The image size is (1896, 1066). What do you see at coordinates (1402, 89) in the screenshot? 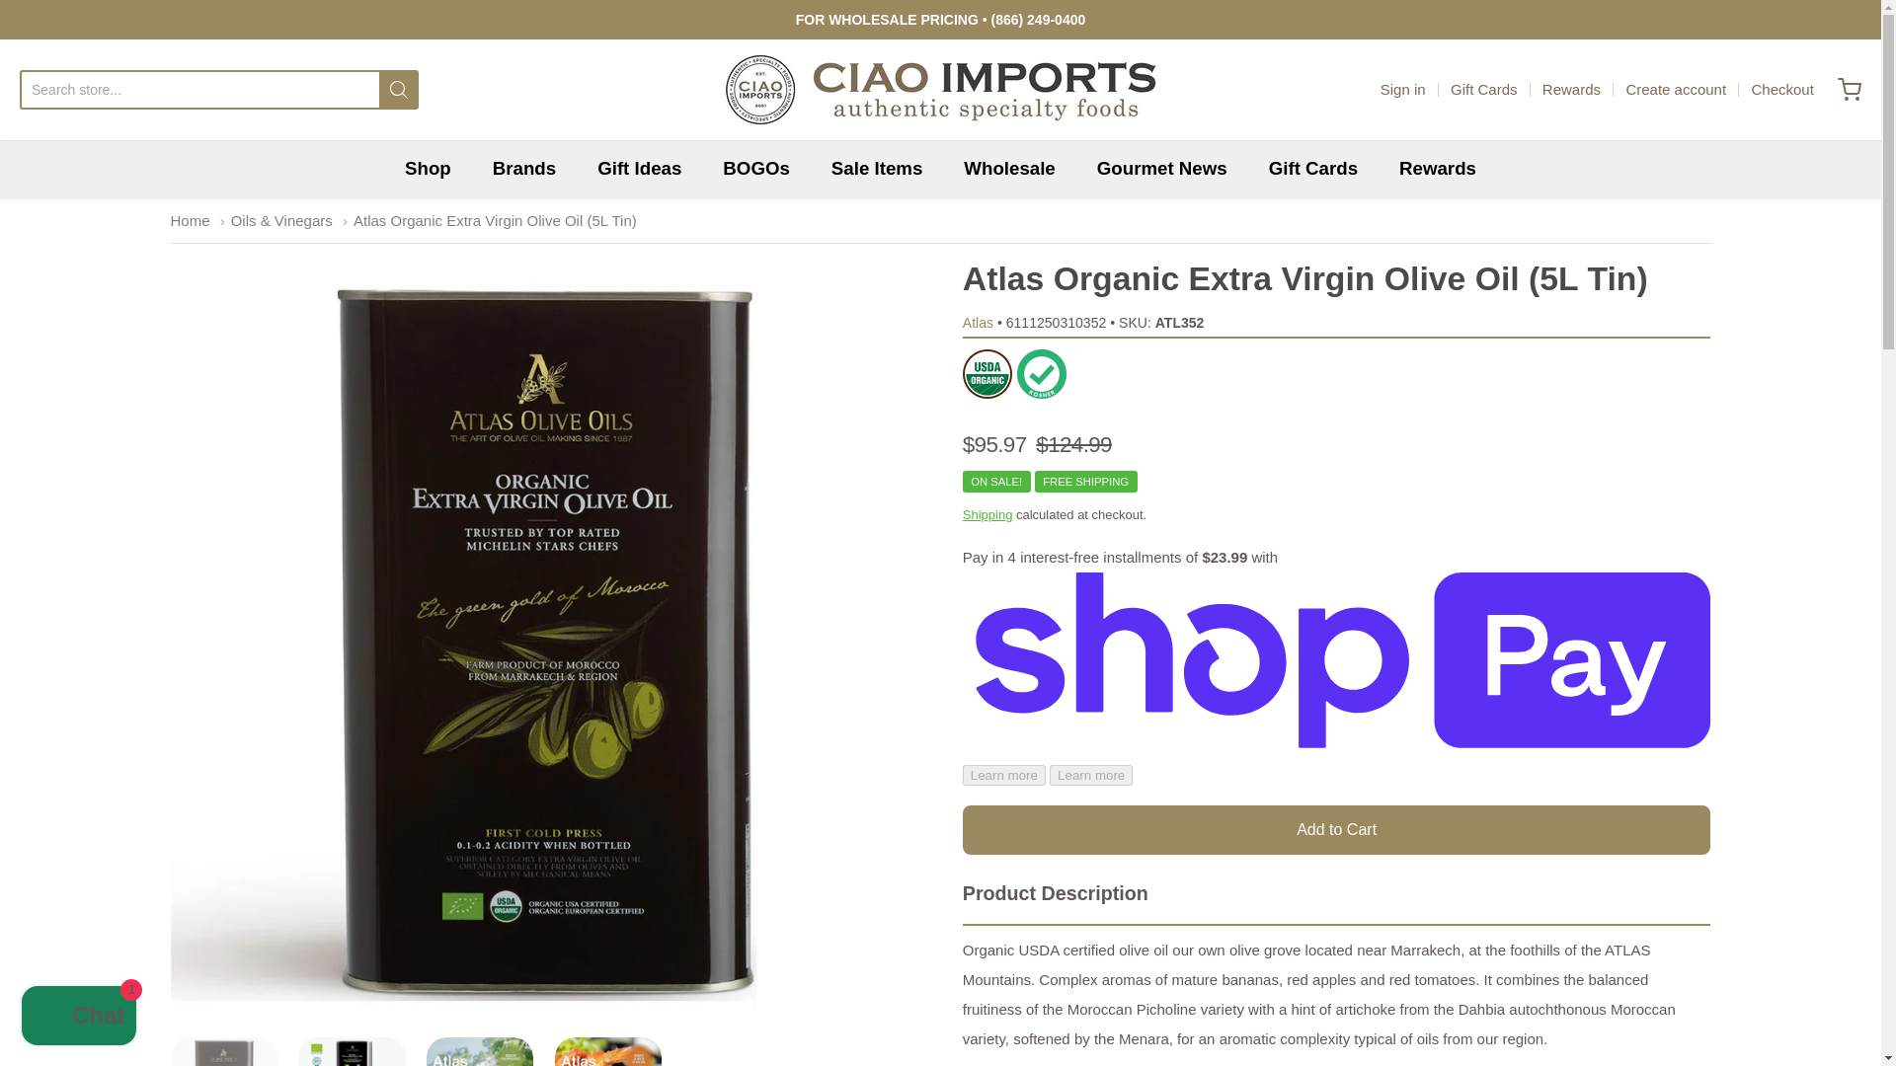
I see `Sign in` at bounding box center [1402, 89].